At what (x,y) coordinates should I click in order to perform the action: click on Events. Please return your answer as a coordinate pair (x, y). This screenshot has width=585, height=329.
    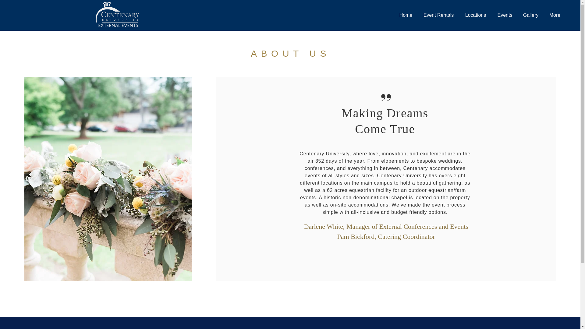
    Looking at the image, I should click on (505, 15).